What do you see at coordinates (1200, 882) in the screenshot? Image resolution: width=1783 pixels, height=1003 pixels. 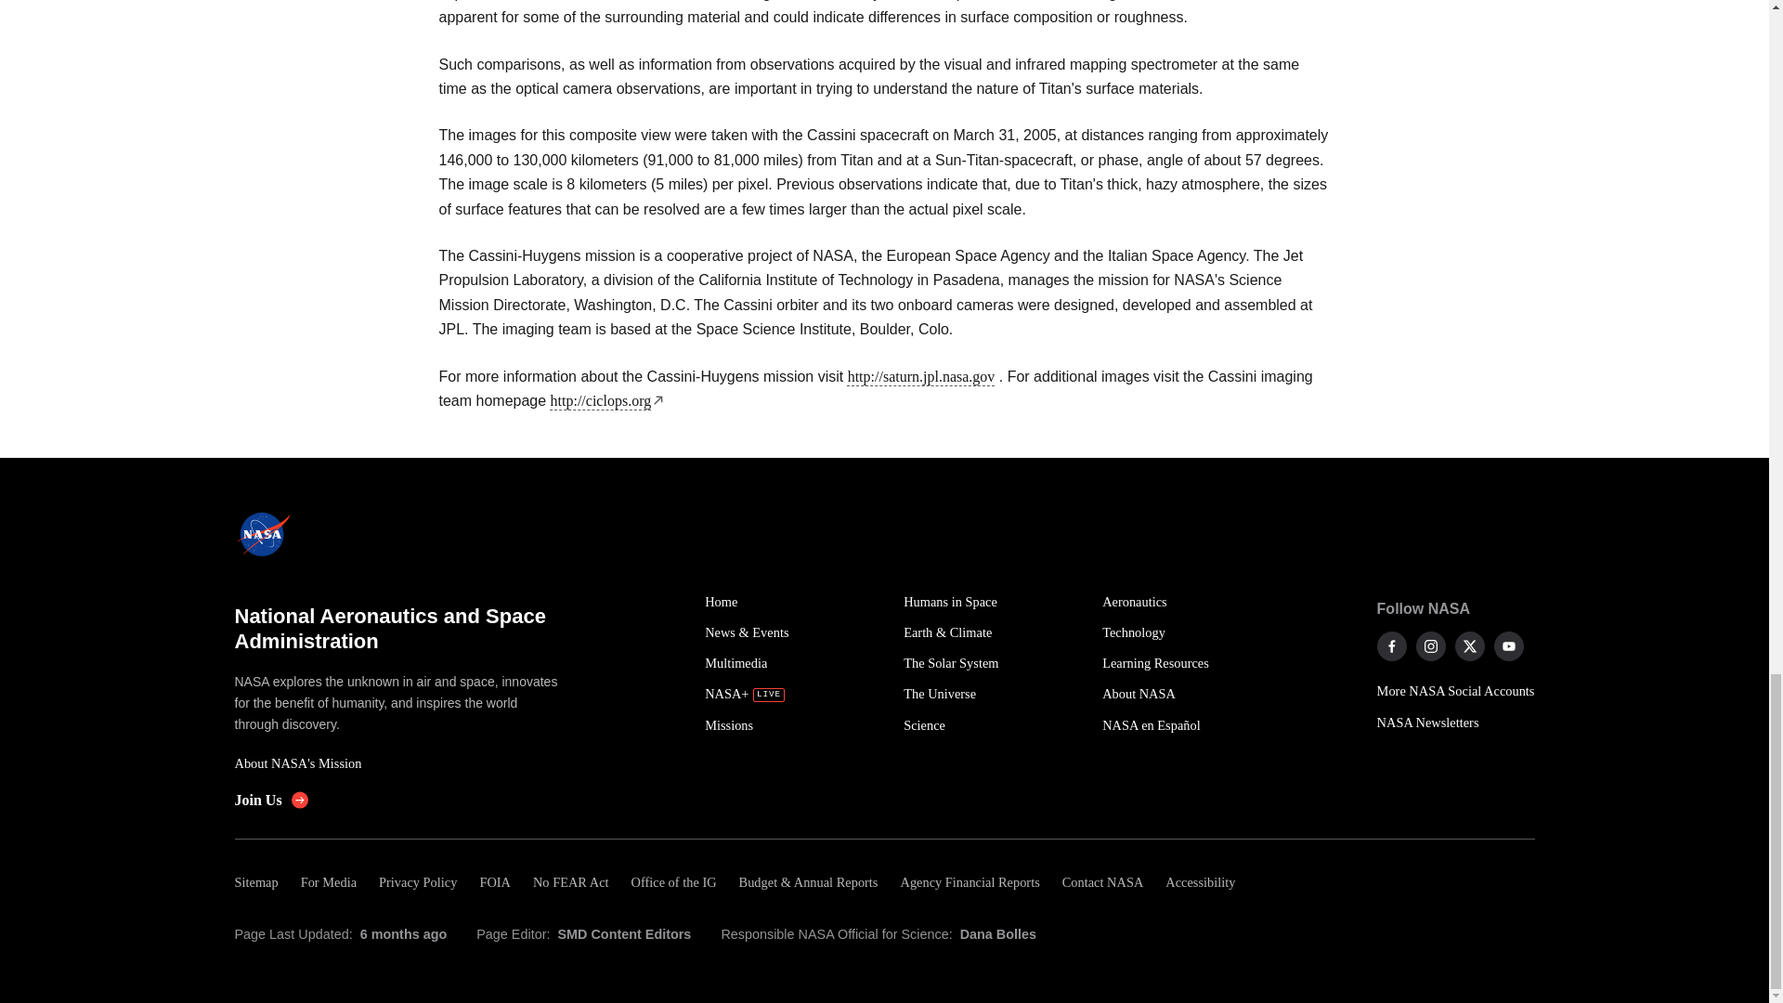 I see `Accessibility` at bounding box center [1200, 882].